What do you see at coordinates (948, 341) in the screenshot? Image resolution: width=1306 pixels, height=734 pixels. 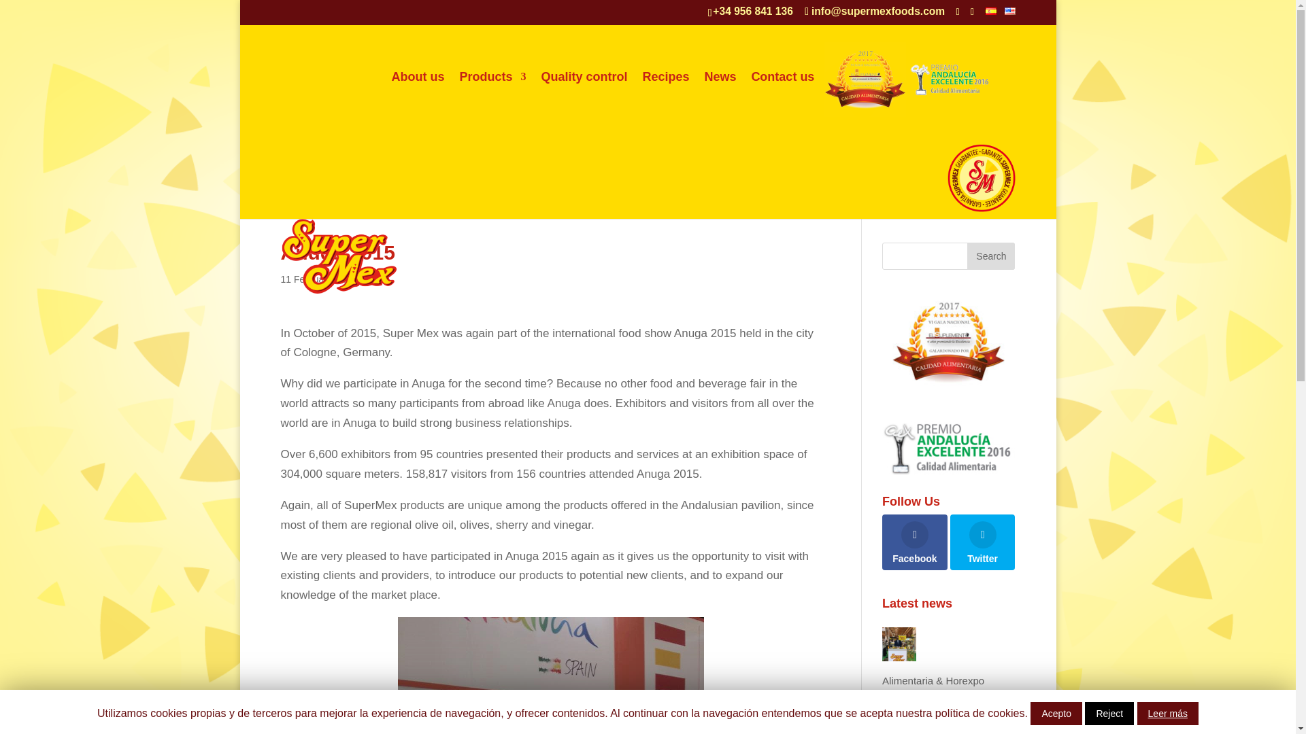 I see `Premios El Suplemento - Calidad Alimentaria 2017` at bounding box center [948, 341].